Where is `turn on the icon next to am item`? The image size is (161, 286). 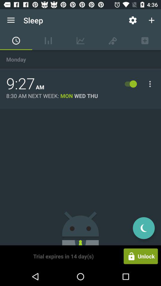
turn on the icon next to am item is located at coordinates (21, 84).